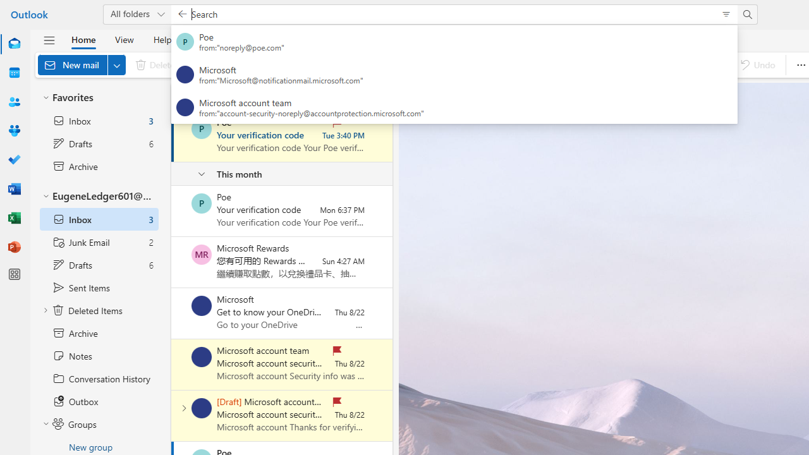  Describe the element at coordinates (173, 136) in the screenshot. I see `Mark as read` at that location.